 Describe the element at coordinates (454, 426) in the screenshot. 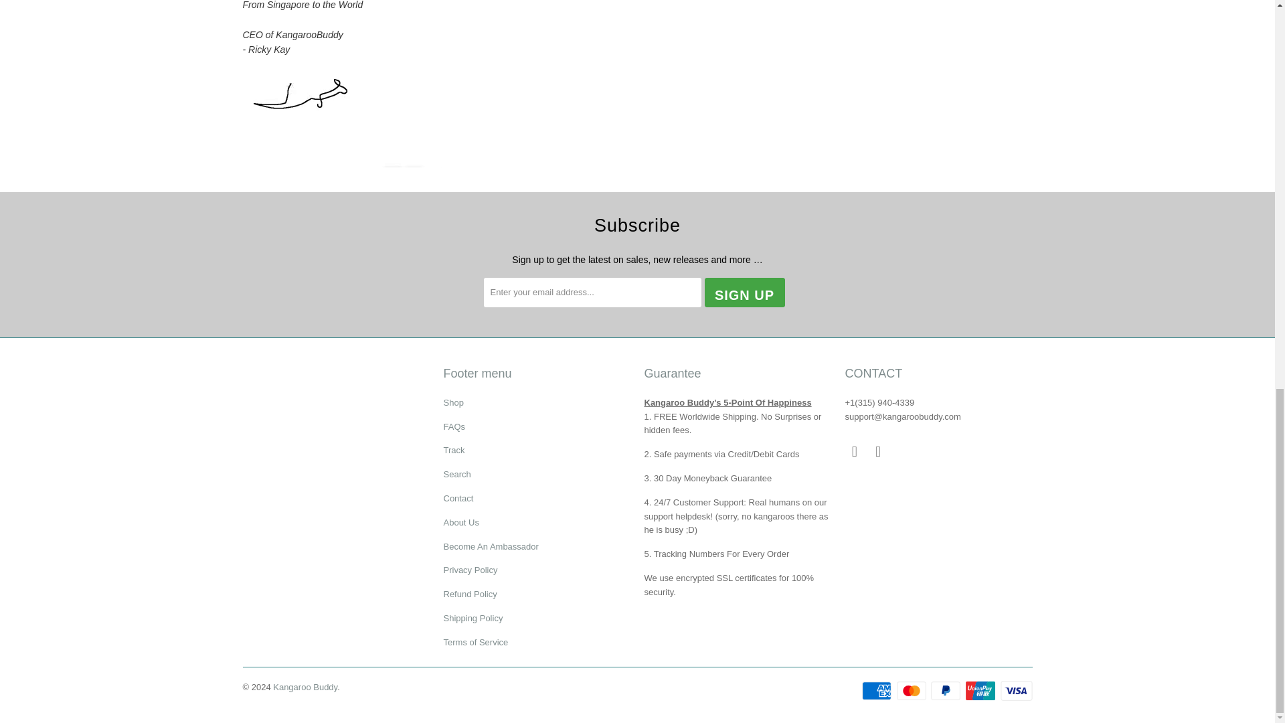

I see `FAQs` at that location.